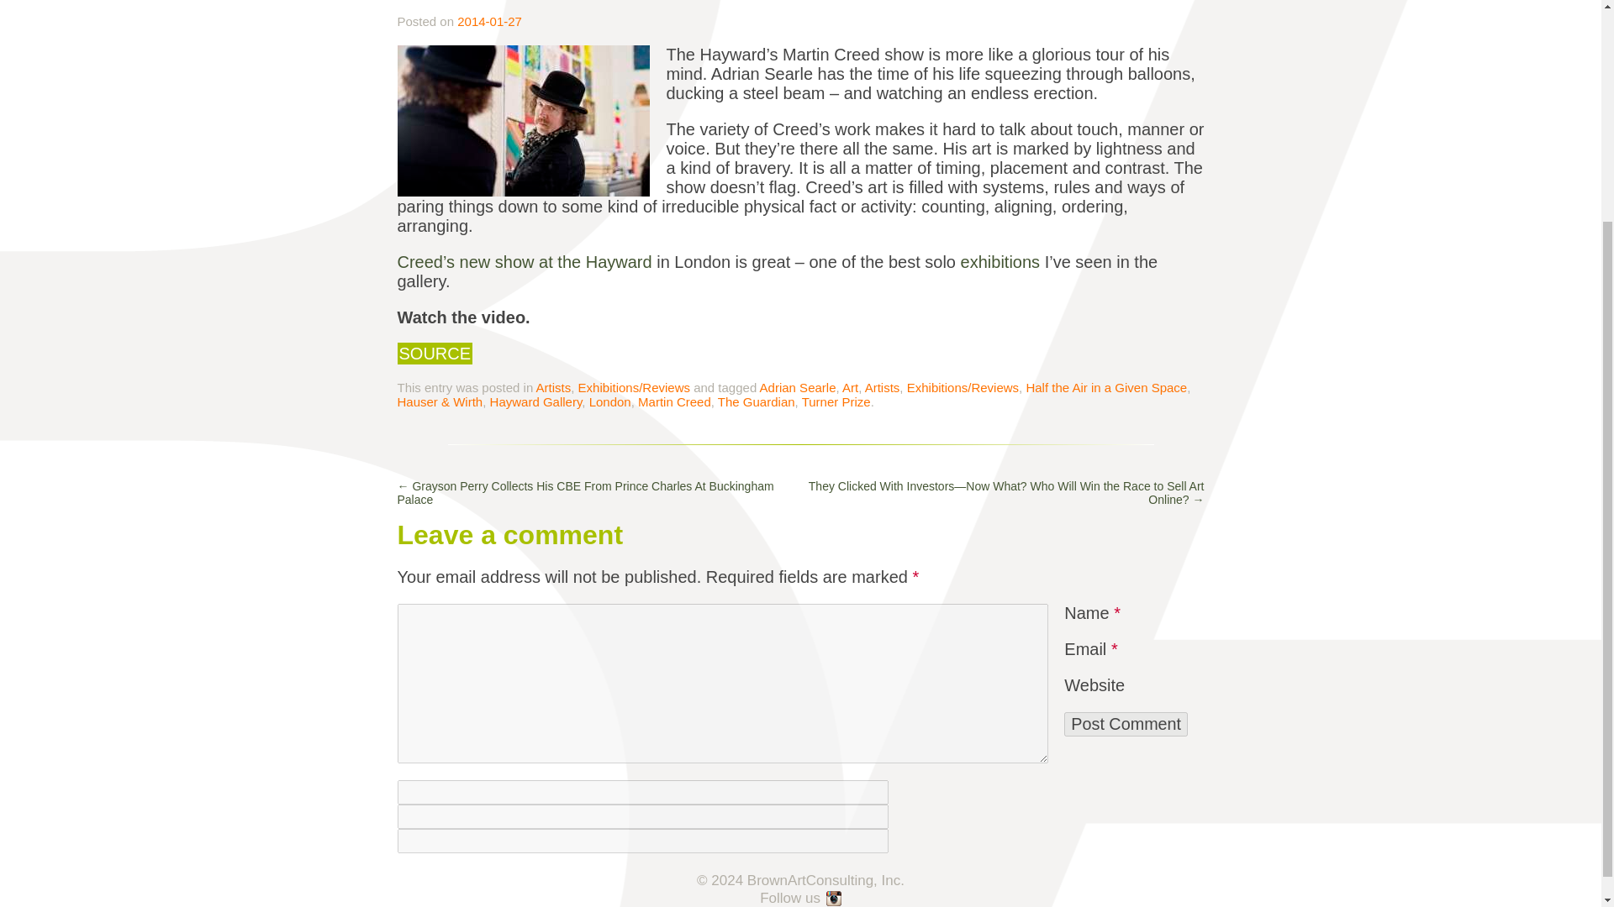 The image size is (1614, 907). What do you see at coordinates (798, 386) in the screenshot?
I see `Adrian Searle` at bounding box center [798, 386].